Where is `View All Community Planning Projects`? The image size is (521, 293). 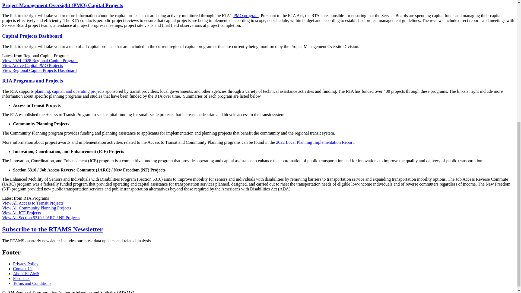
View All Community Planning Projects is located at coordinates (36, 208).